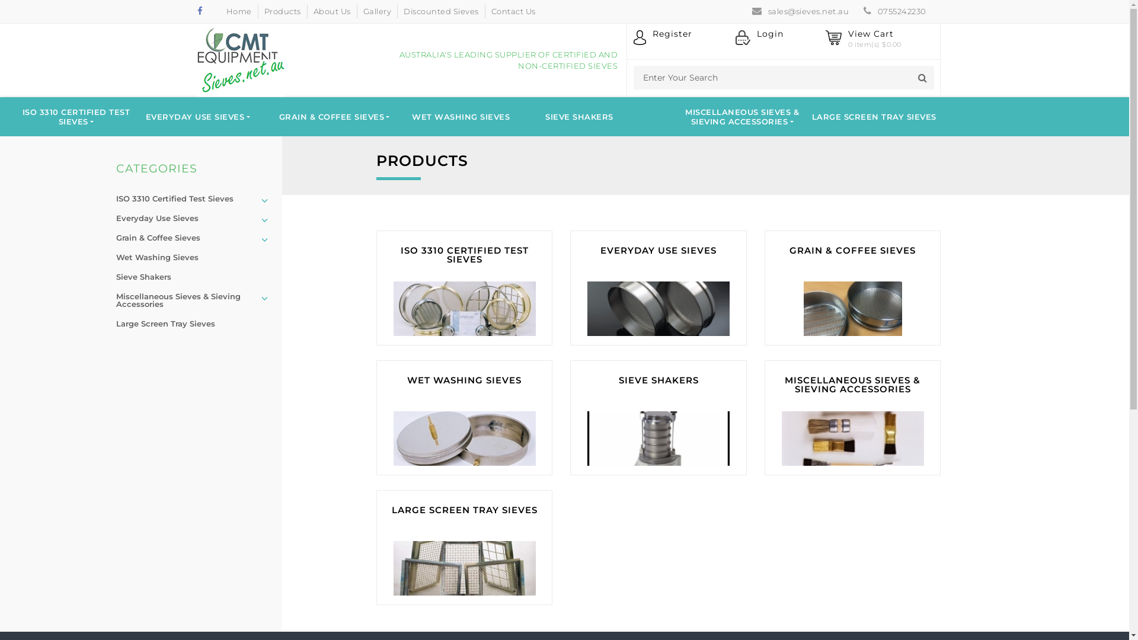  Describe the element at coordinates (445, 11) in the screenshot. I see `Discounted Sieves` at that location.